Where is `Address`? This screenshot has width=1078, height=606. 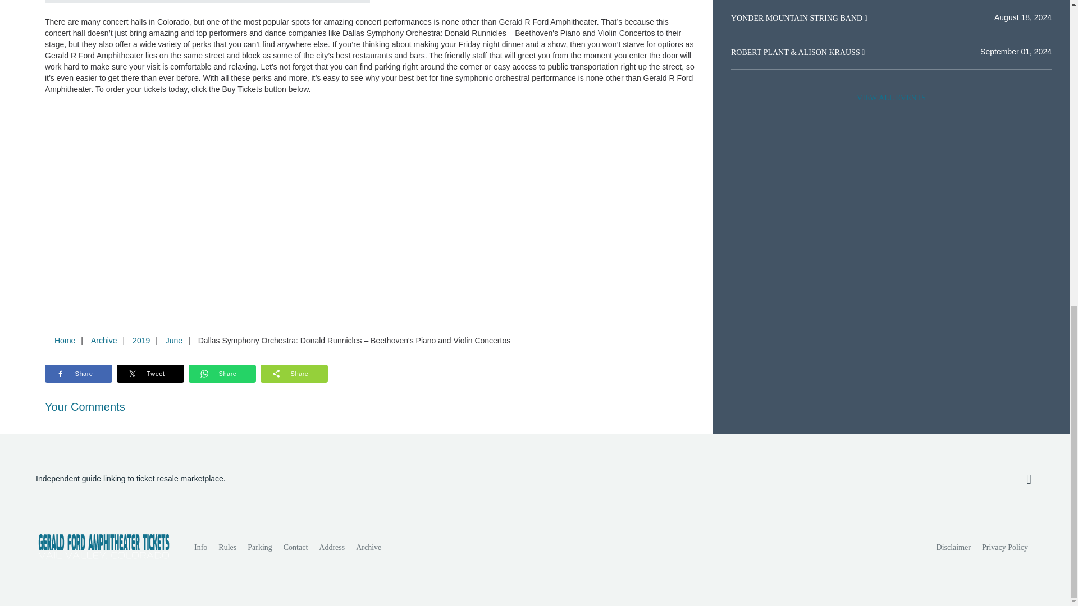 Address is located at coordinates (332, 547).